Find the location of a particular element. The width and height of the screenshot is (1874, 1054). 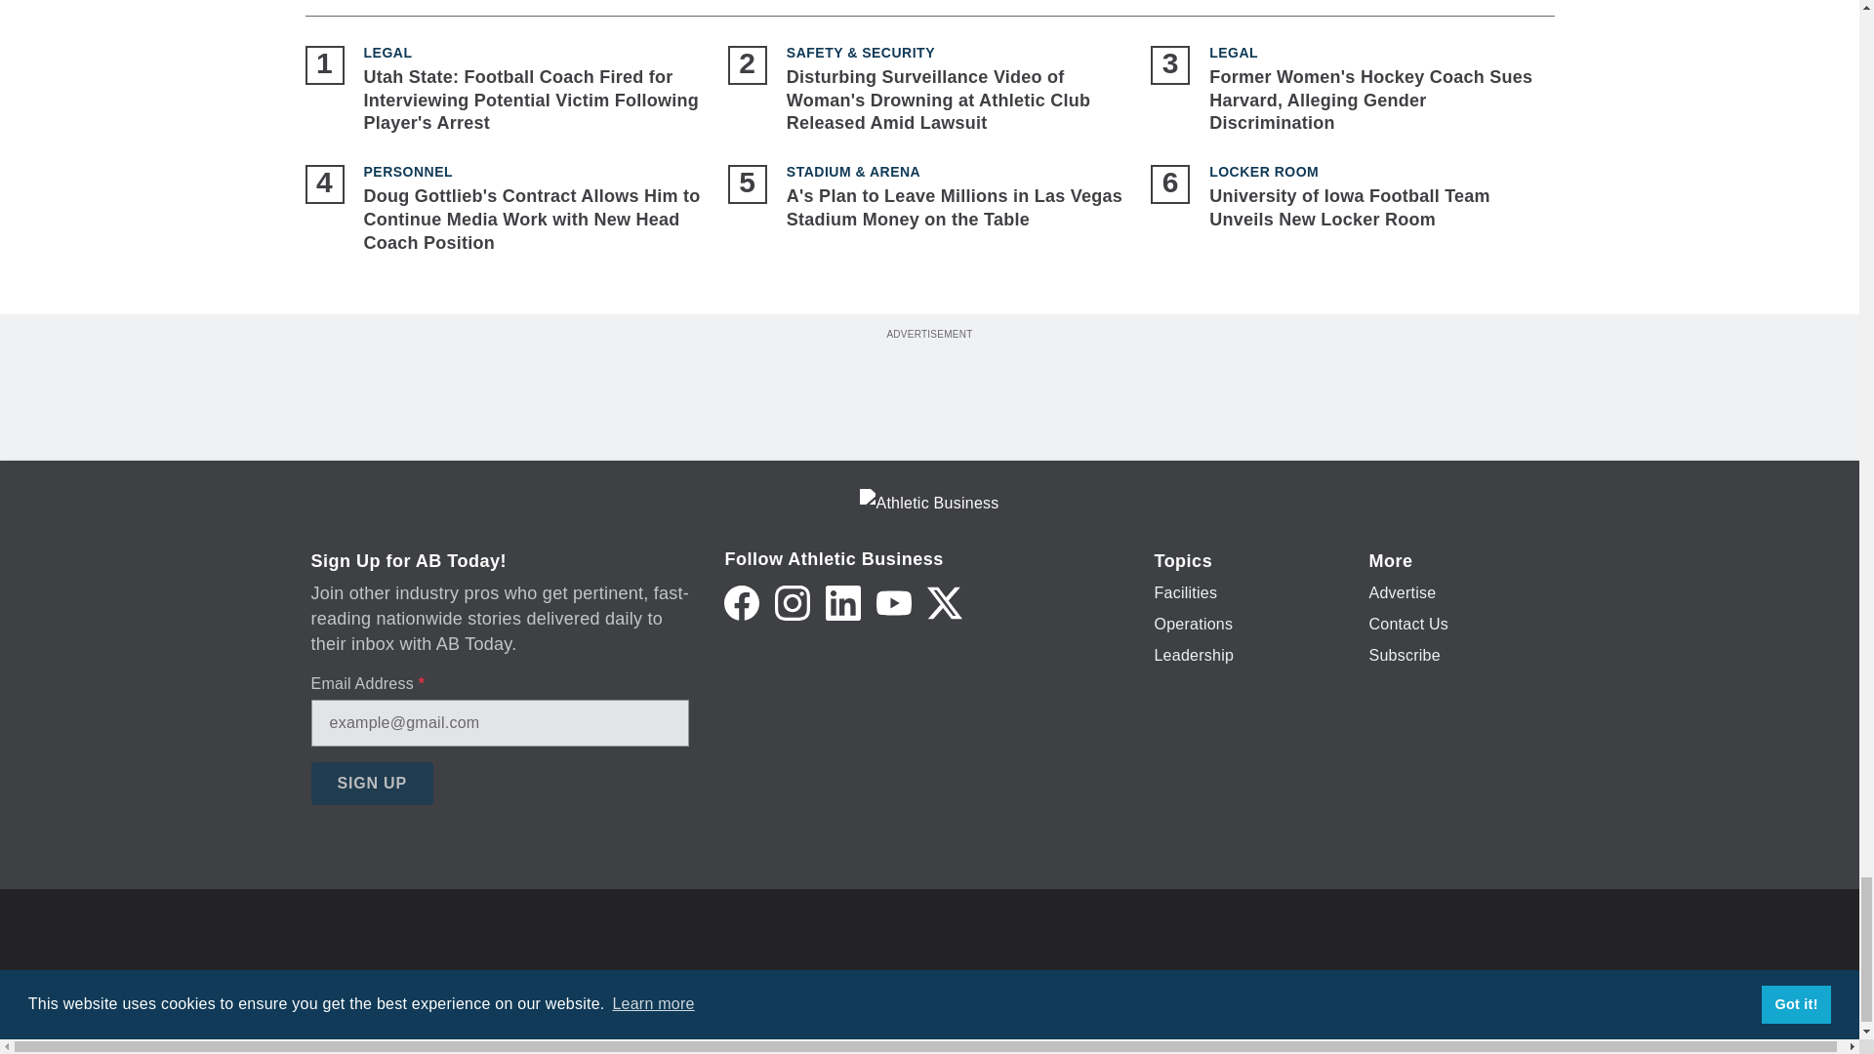

Instagram icon is located at coordinates (793, 603).